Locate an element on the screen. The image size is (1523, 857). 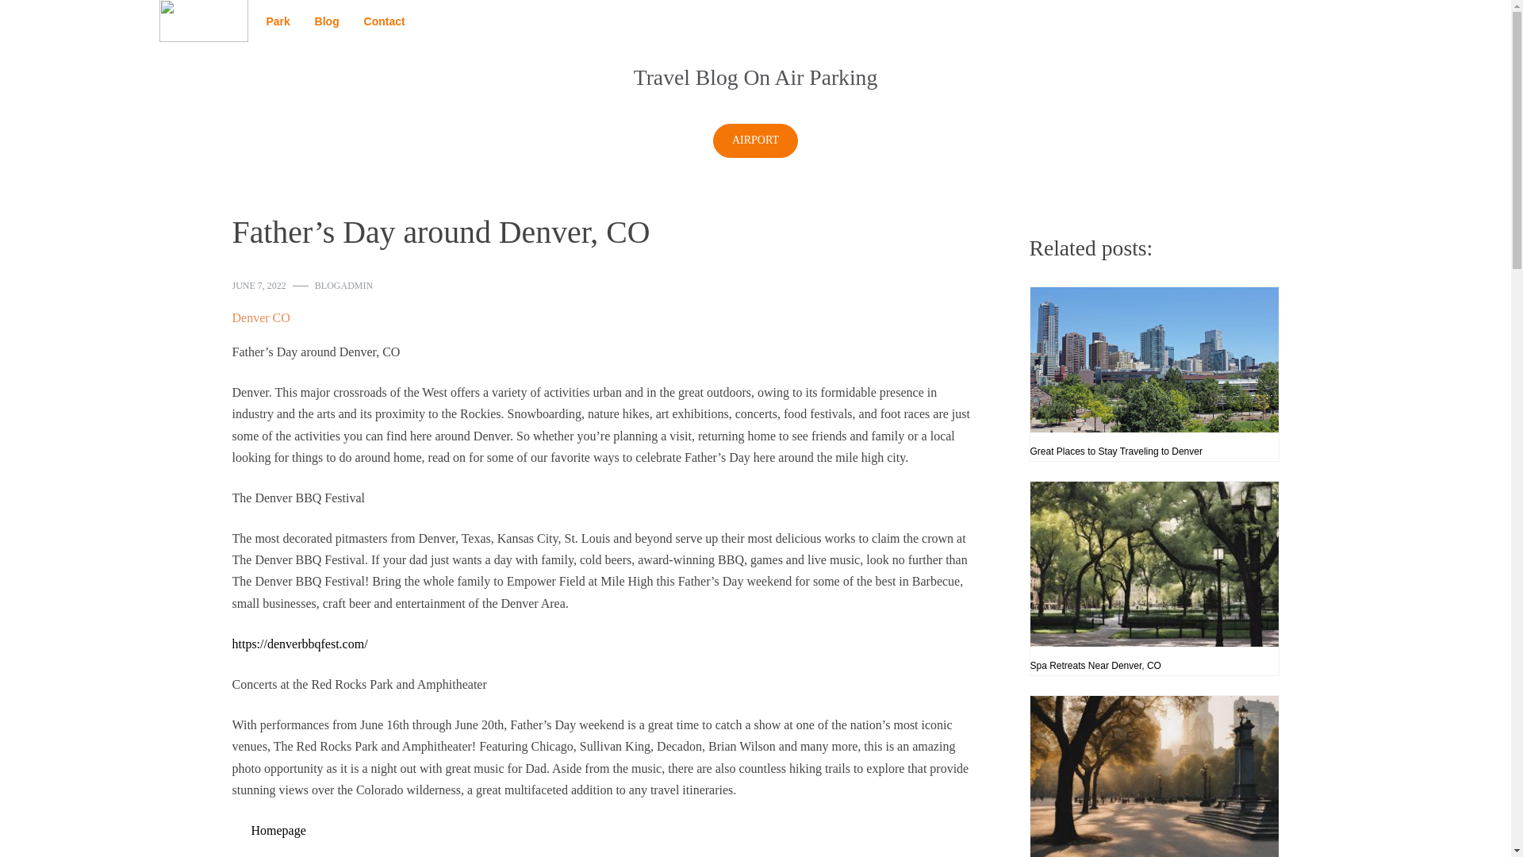
Park is located at coordinates (277, 21).